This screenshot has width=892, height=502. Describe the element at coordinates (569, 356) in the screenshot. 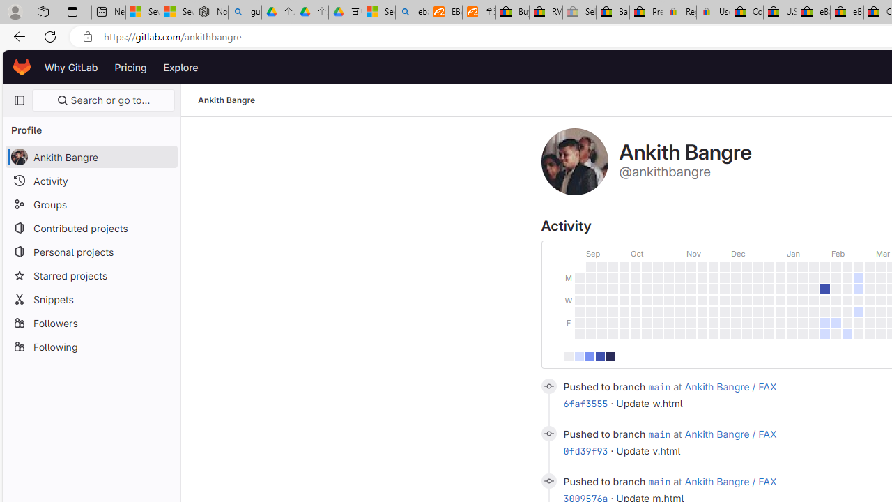

I see `No contributions` at that location.